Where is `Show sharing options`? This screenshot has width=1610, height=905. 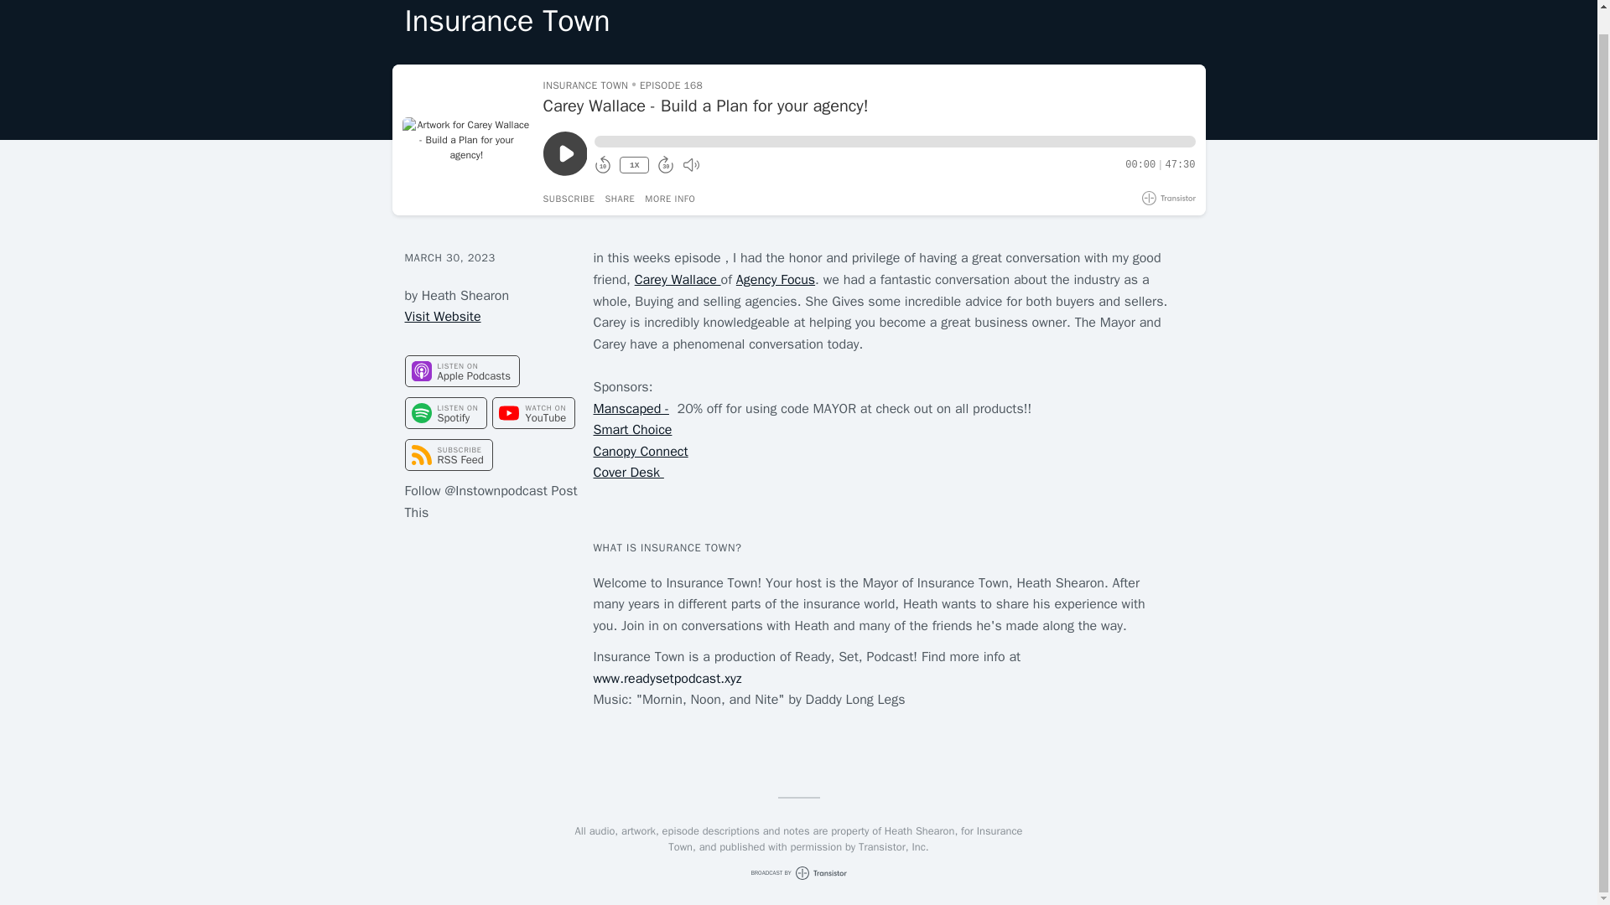 Show sharing options is located at coordinates (619, 199).